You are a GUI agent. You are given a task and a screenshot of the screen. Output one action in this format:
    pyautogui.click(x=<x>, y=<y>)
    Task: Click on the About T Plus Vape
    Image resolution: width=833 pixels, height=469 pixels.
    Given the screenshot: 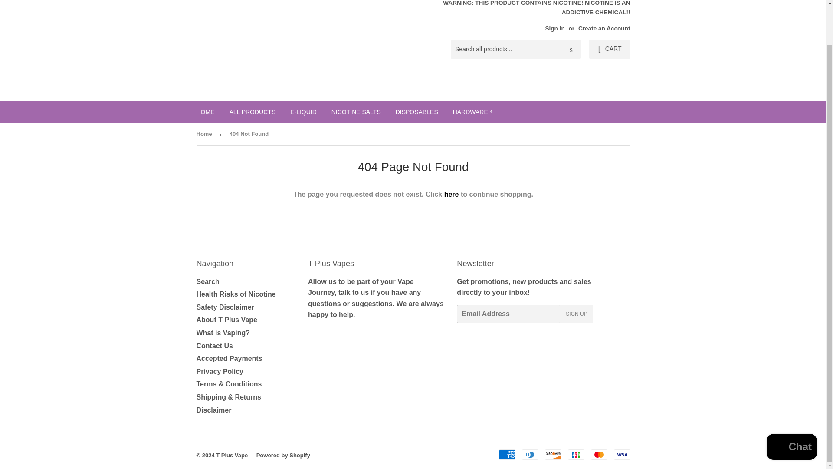 What is the action you would take?
    pyautogui.click(x=226, y=320)
    